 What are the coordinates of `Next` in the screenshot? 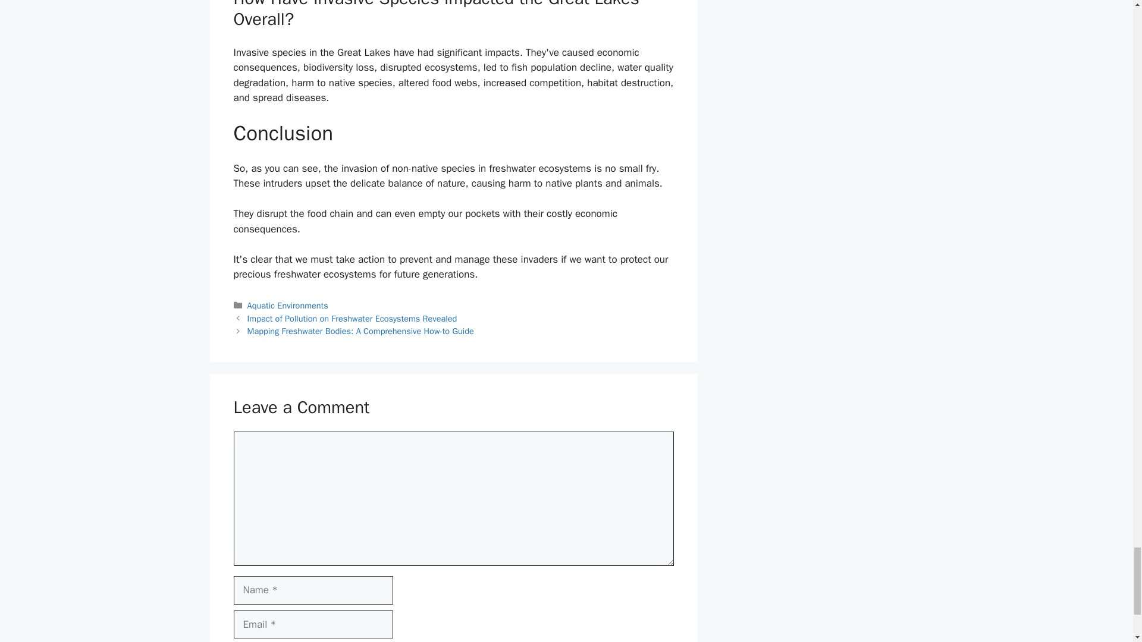 It's located at (360, 331).